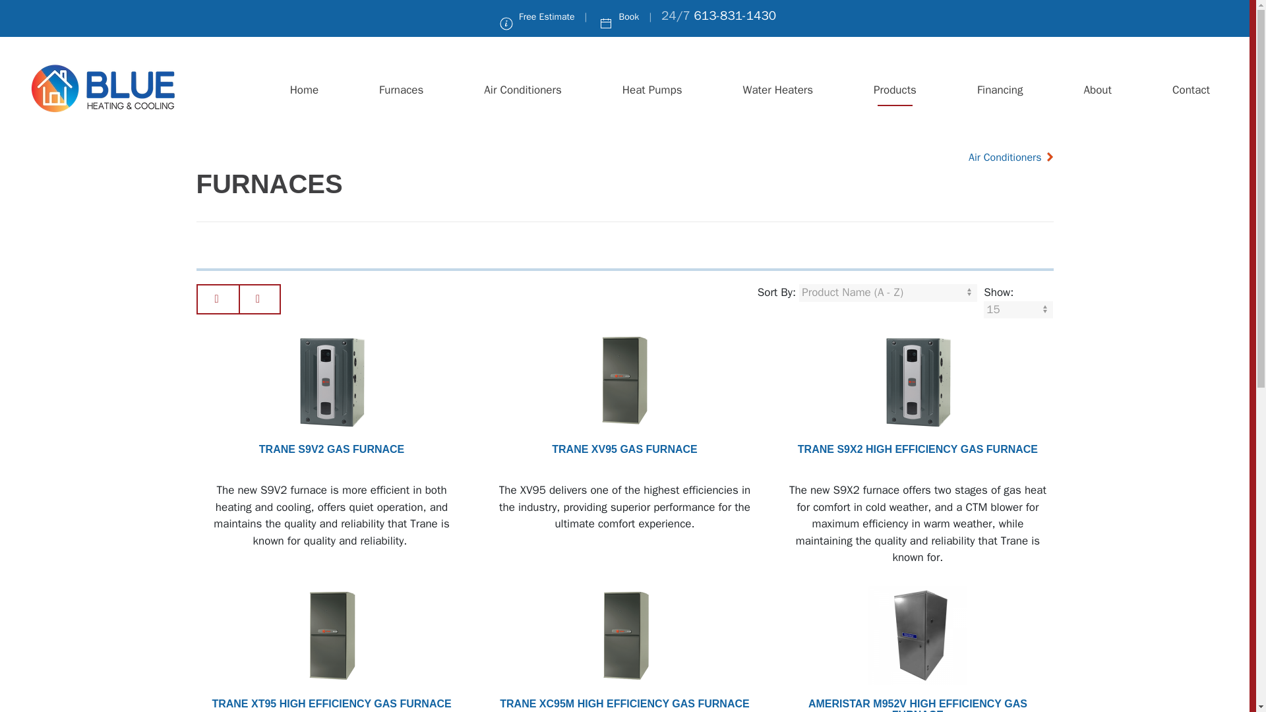 This screenshot has height=712, width=1266. I want to click on Trane S9X2 High Efficiency Gas Furnace, so click(918, 340).